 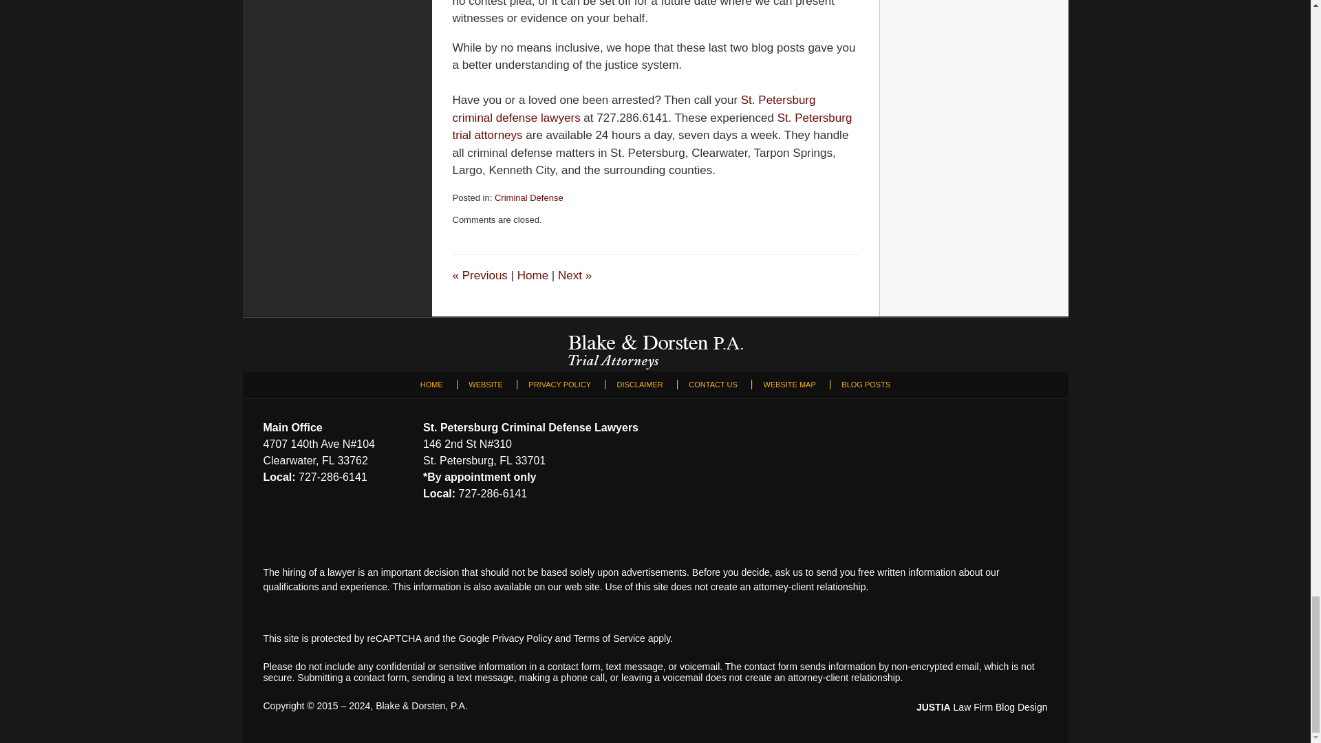 What do you see at coordinates (574, 275) in the screenshot?
I see `Habitual Traffic Offender?  Call us immediately!` at bounding box center [574, 275].